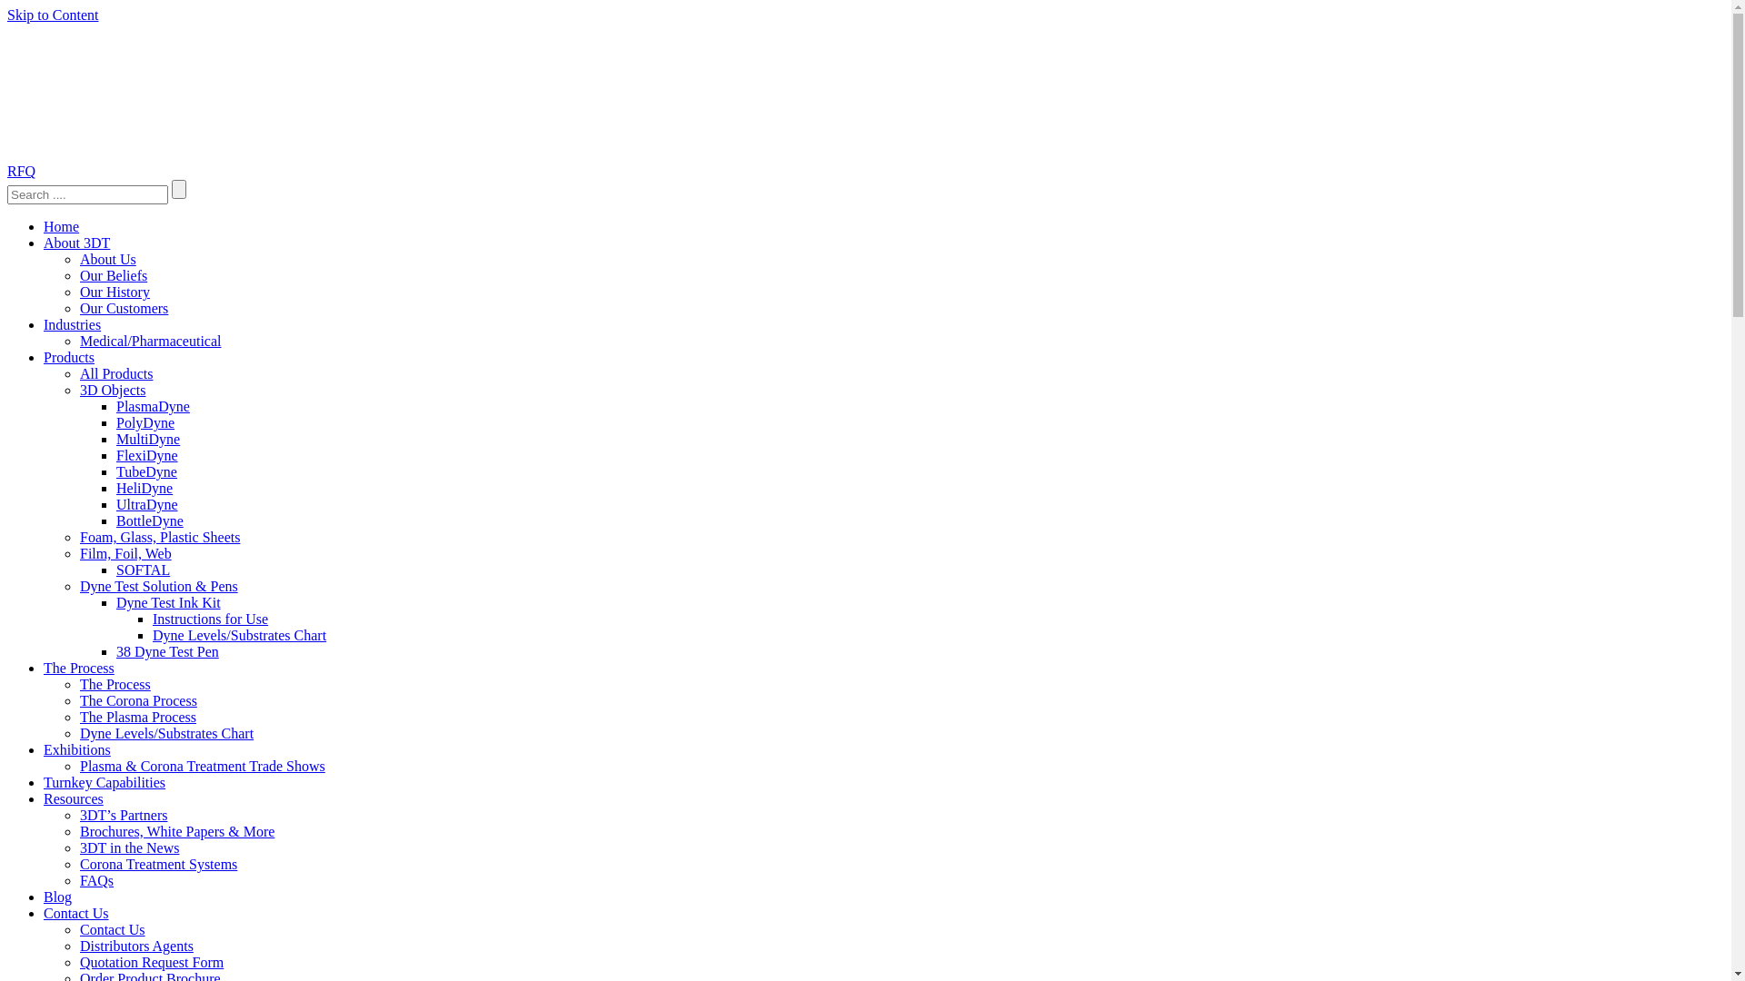  I want to click on 3D Objects, so click(113, 391).